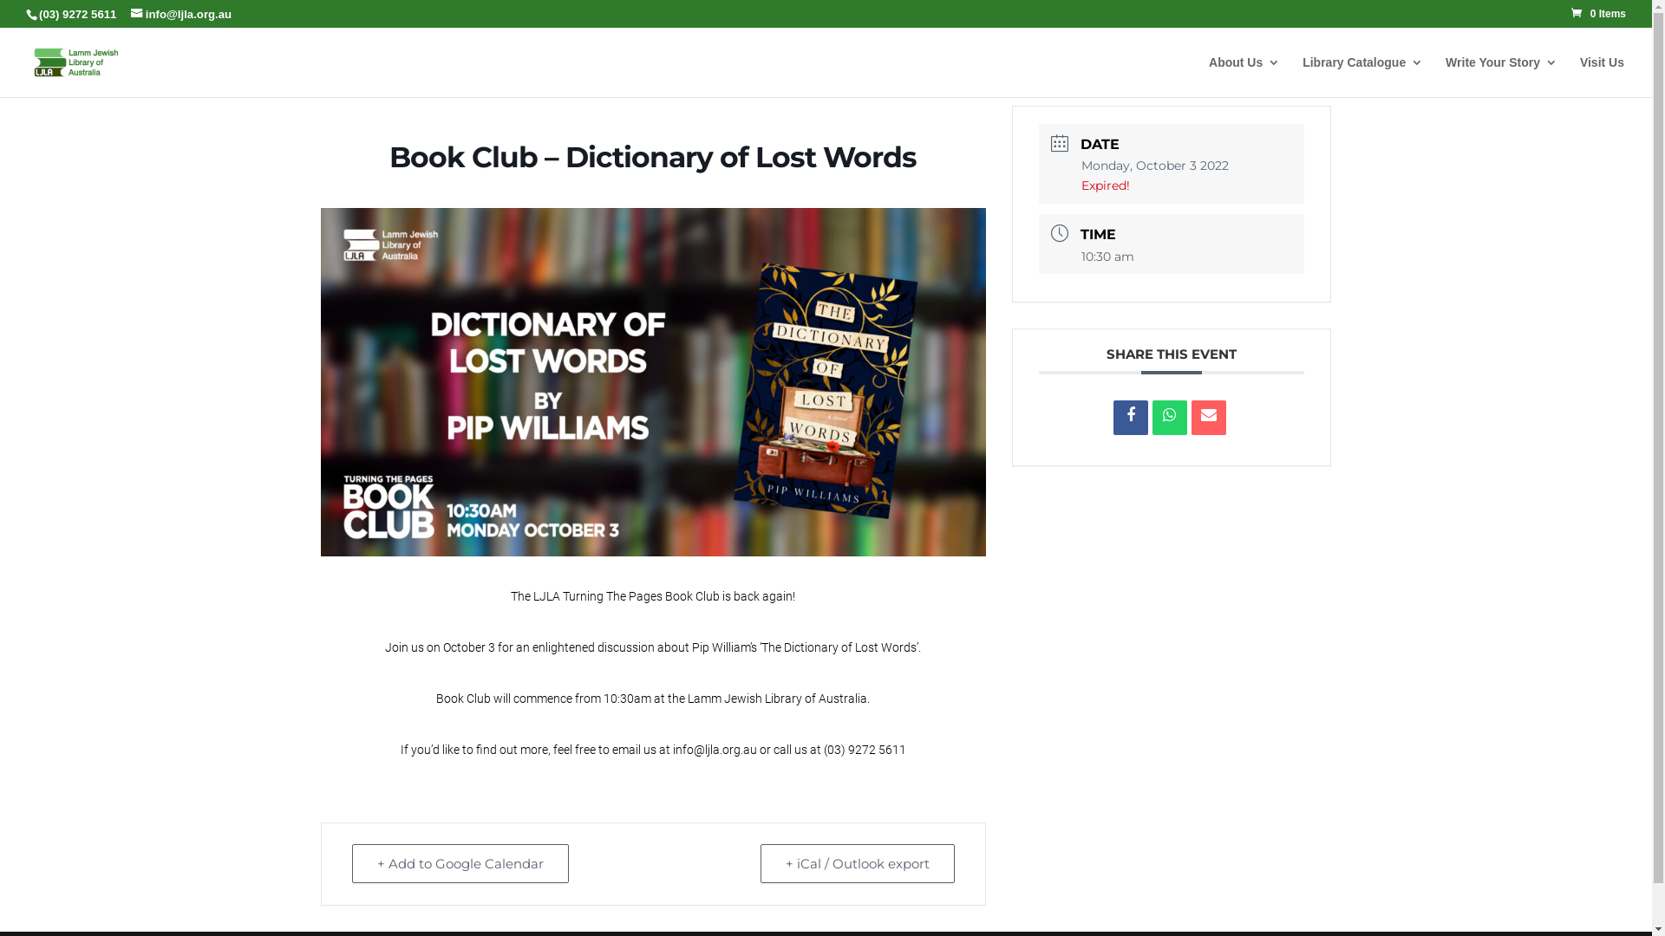  Describe the element at coordinates (1244, 76) in the screenshot. I see `About Us` at that location.